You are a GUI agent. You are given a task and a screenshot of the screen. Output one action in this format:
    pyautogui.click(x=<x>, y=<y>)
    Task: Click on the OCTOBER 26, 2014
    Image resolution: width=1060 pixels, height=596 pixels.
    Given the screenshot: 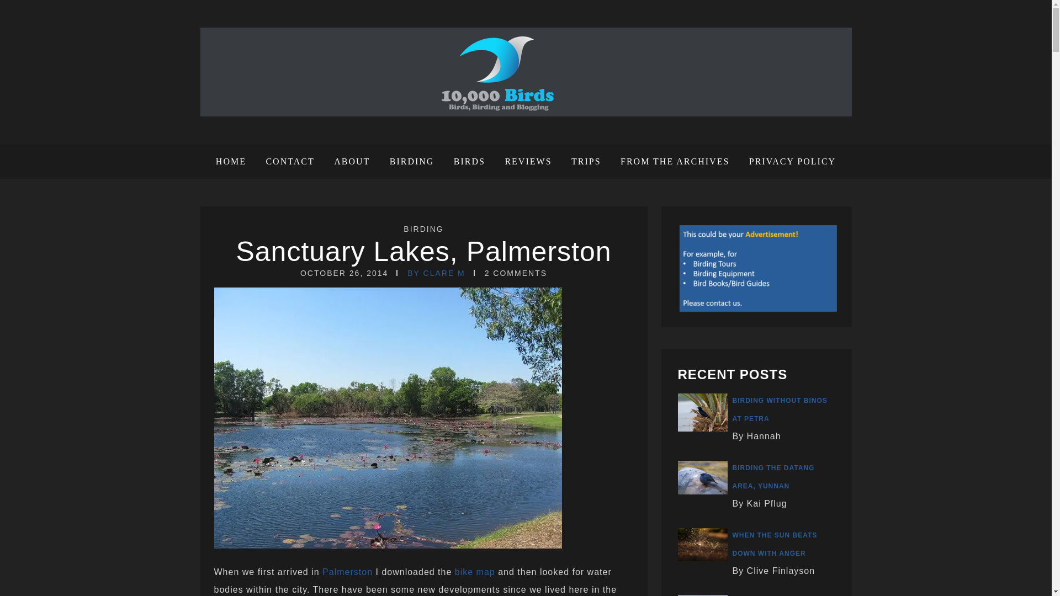 What is the action you would take?
    pyautogui.click(x=343, y=273)
    